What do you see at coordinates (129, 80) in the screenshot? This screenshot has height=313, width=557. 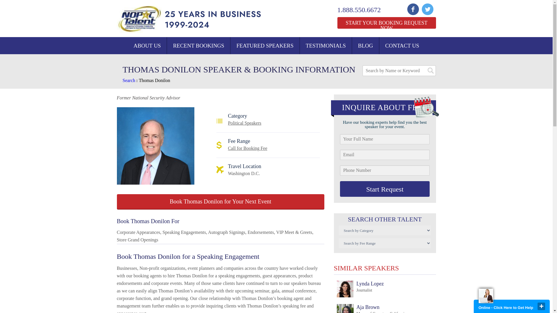 I see `Search` at bounding box center [129, 80].